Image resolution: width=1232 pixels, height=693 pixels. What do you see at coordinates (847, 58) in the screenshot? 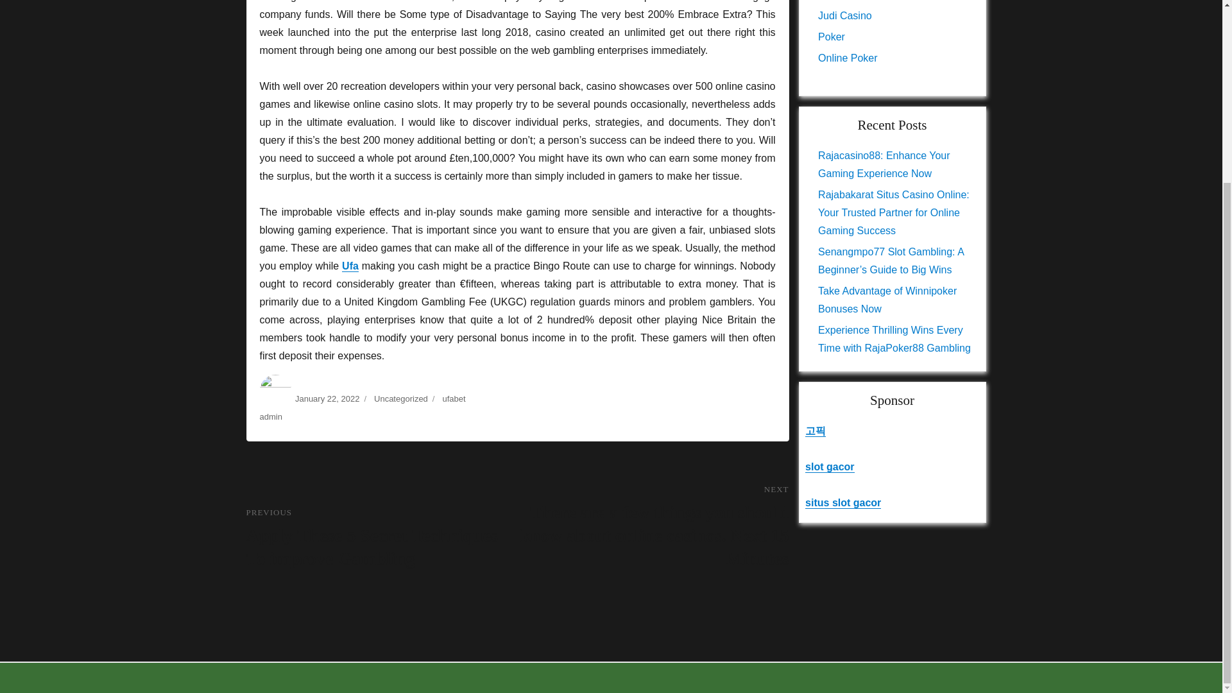
I see `Online Poker` at bounding box center [847, 58].